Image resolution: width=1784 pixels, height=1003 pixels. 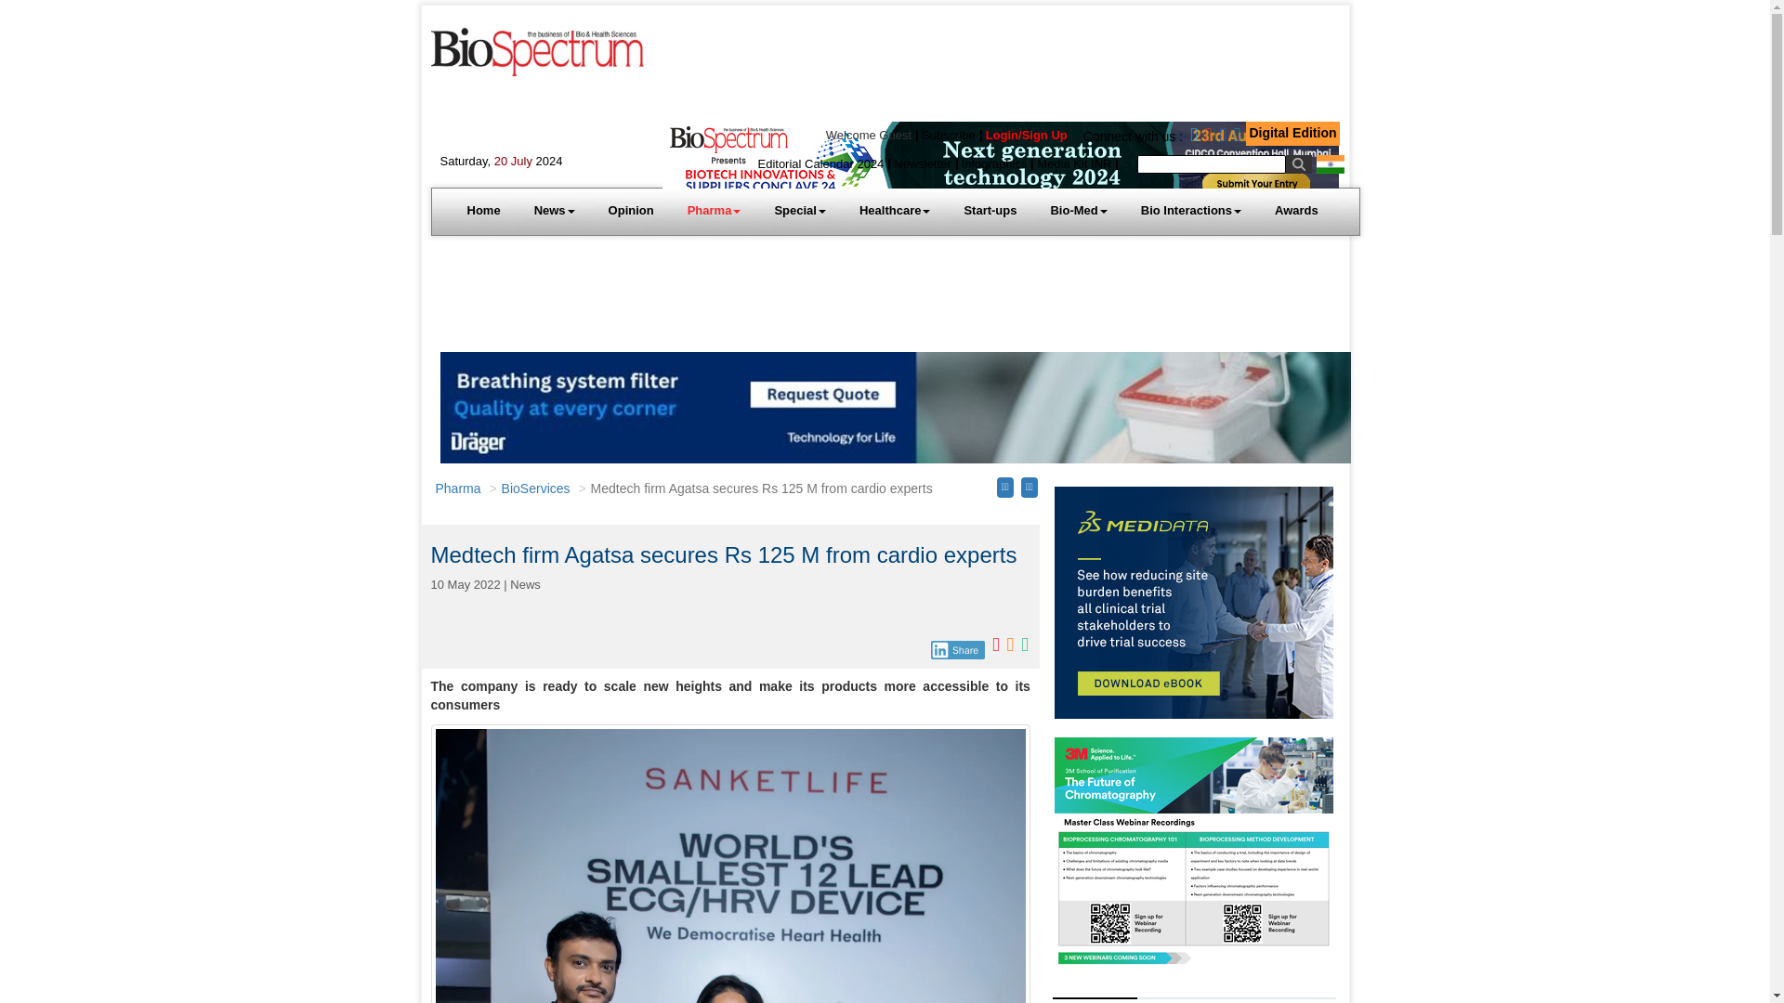 What do you see at coordinates (631, 210) in the screenshot?
I see `Opinion` at bounding box center [631, 210].